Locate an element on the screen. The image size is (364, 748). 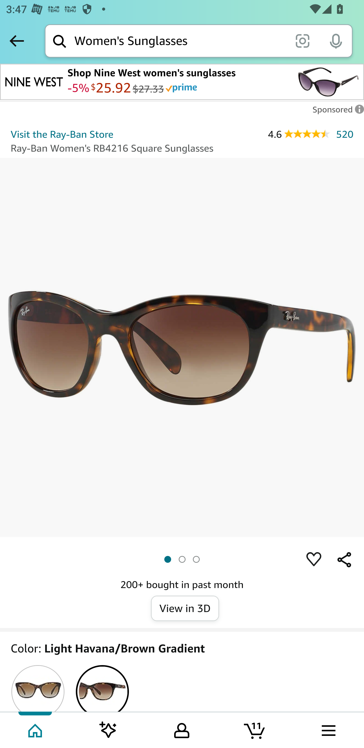
View in 3D is located at coordinates (185, 609).